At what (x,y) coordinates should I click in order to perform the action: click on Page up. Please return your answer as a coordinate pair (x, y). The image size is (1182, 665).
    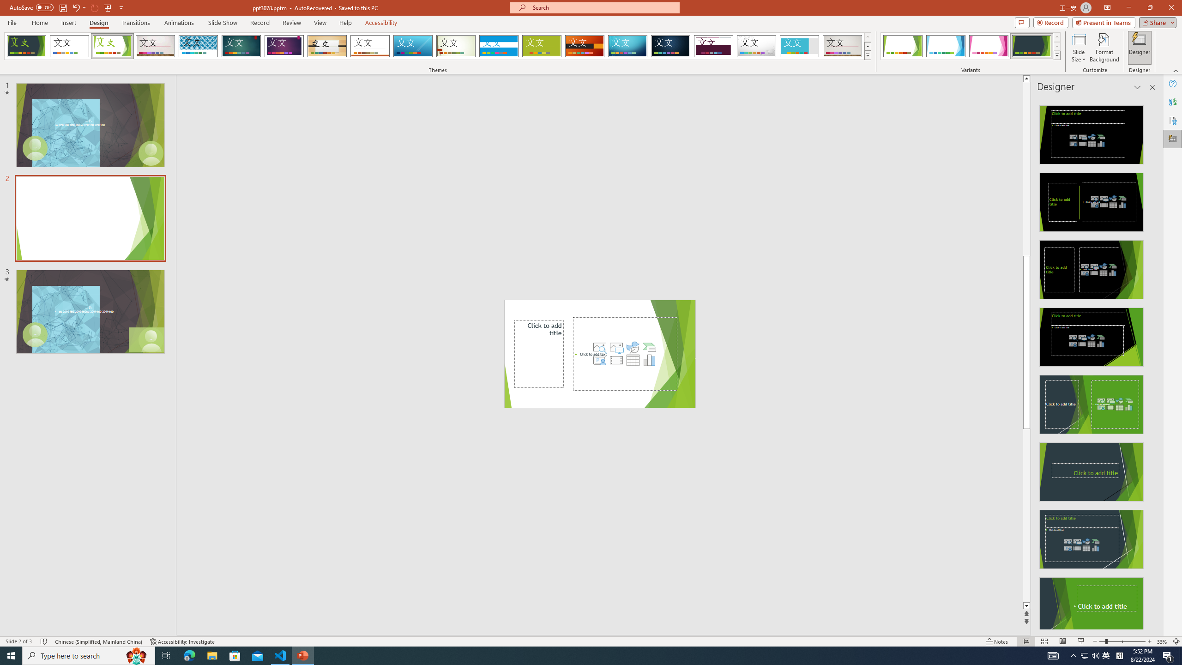
    Looking at the image, I should click on (1026, 169).